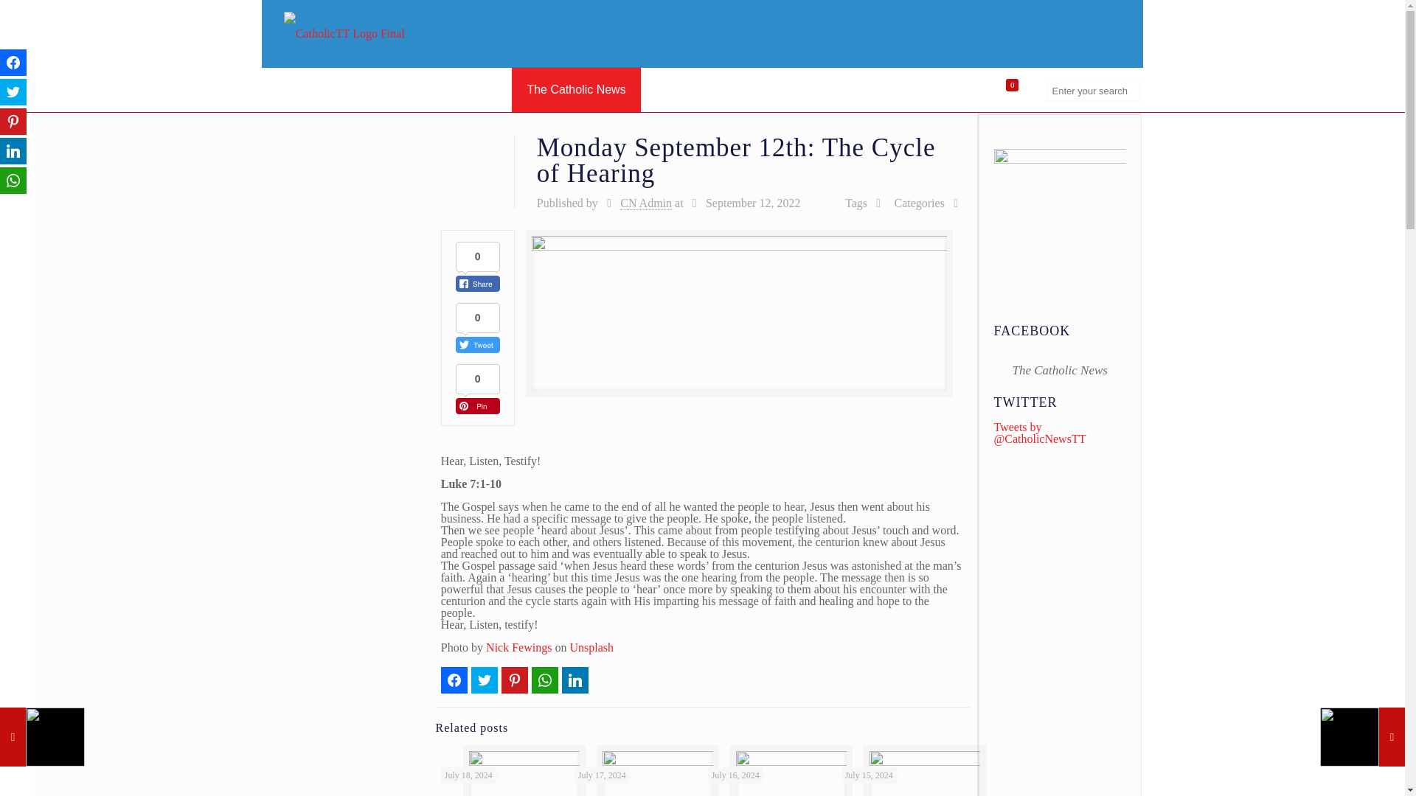  What do you see at coordinates (344, 33) in the screenshot?
I see `CatholicTT` at bounding box center [344, 33].